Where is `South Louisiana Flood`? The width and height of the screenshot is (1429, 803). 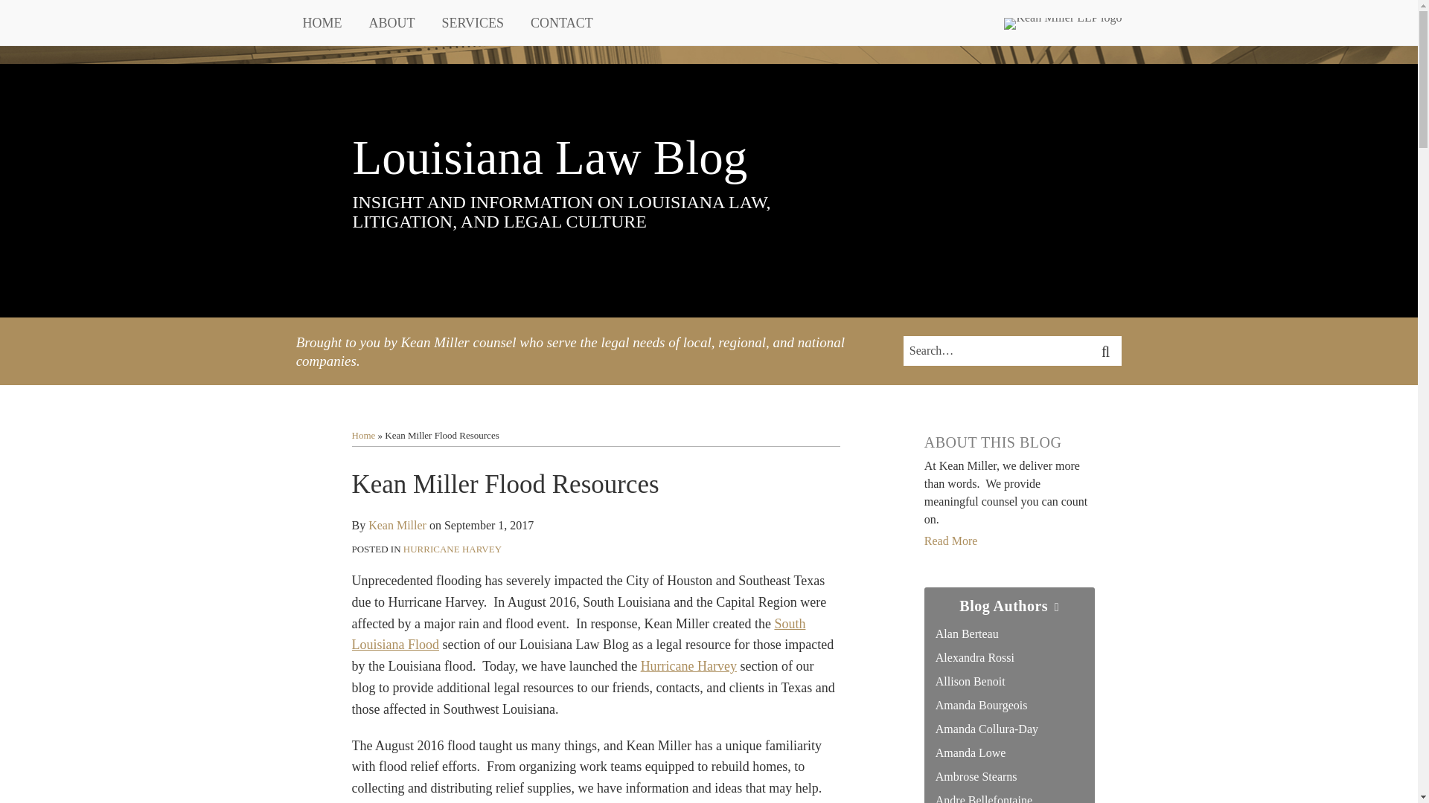 South Louisiana Flood is located at coordinates (578, 635).